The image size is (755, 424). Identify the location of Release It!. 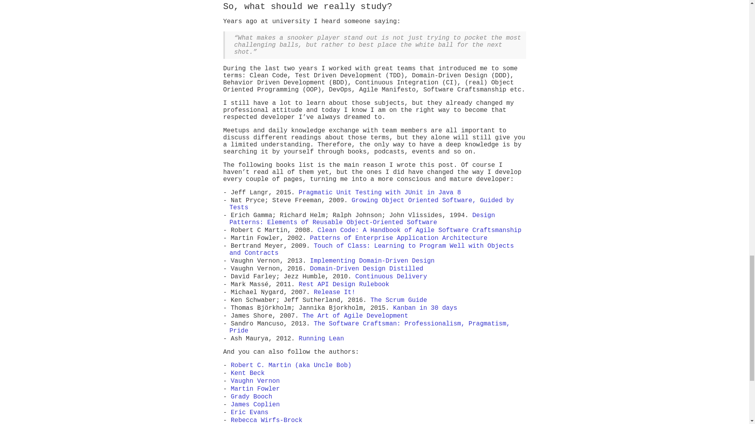
(335, 292).